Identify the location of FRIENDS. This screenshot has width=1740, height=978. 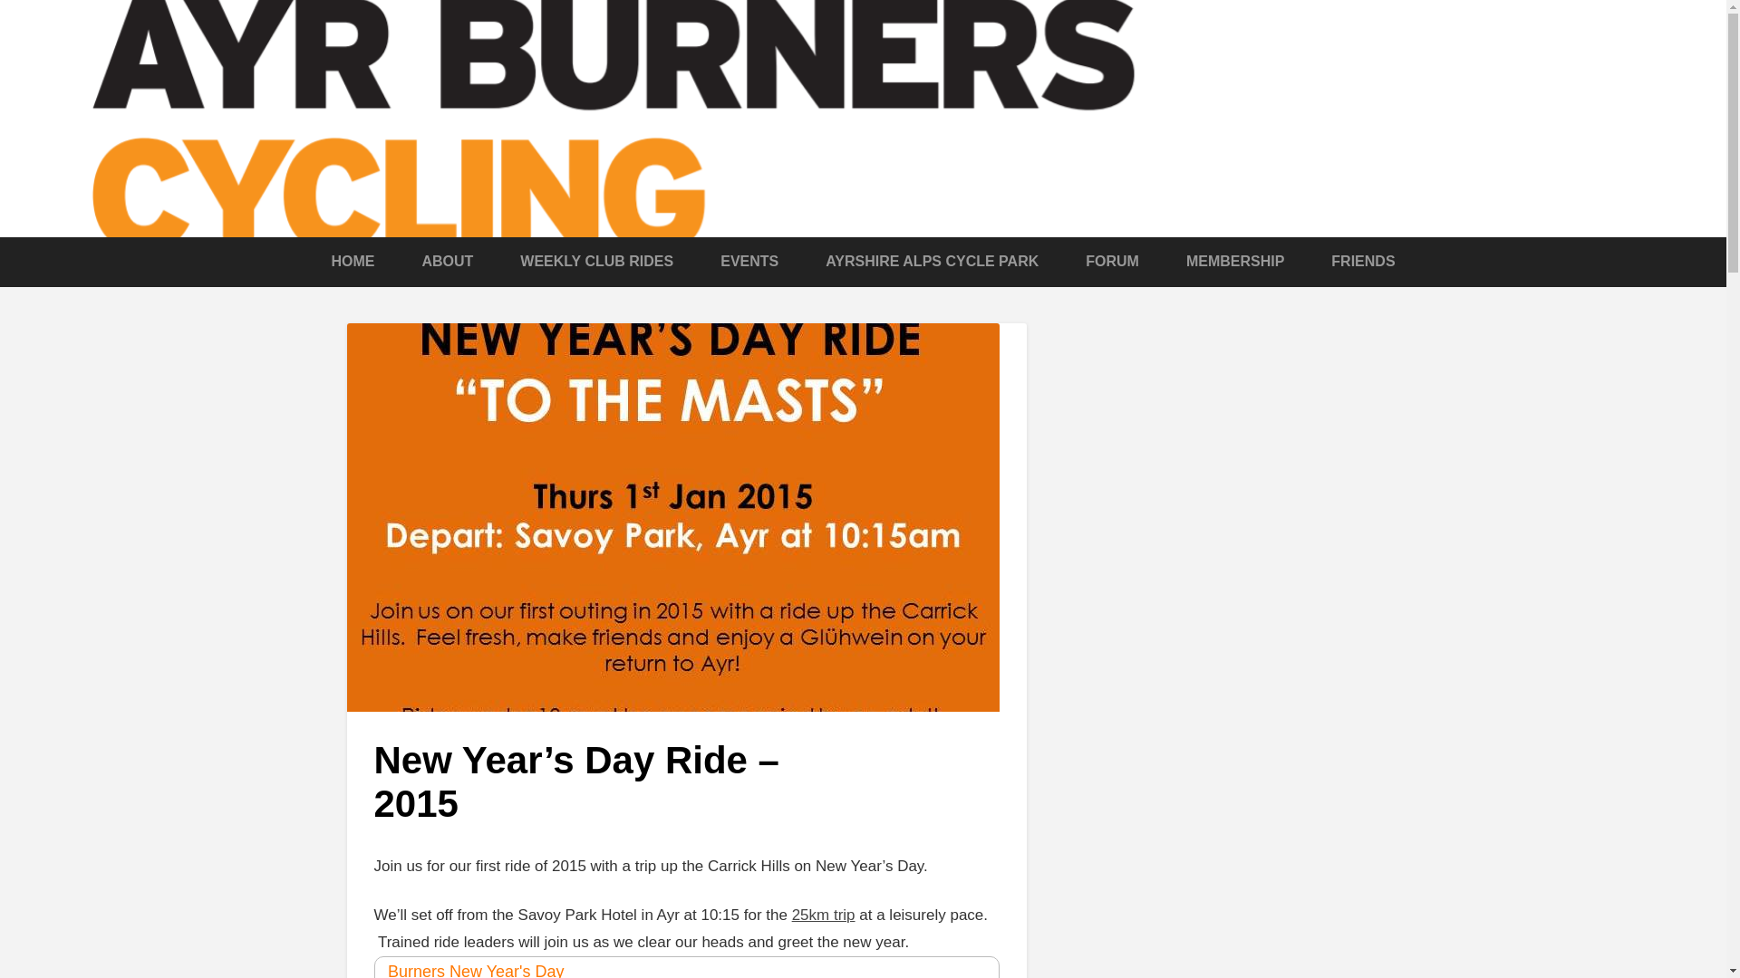
(1363, 261).